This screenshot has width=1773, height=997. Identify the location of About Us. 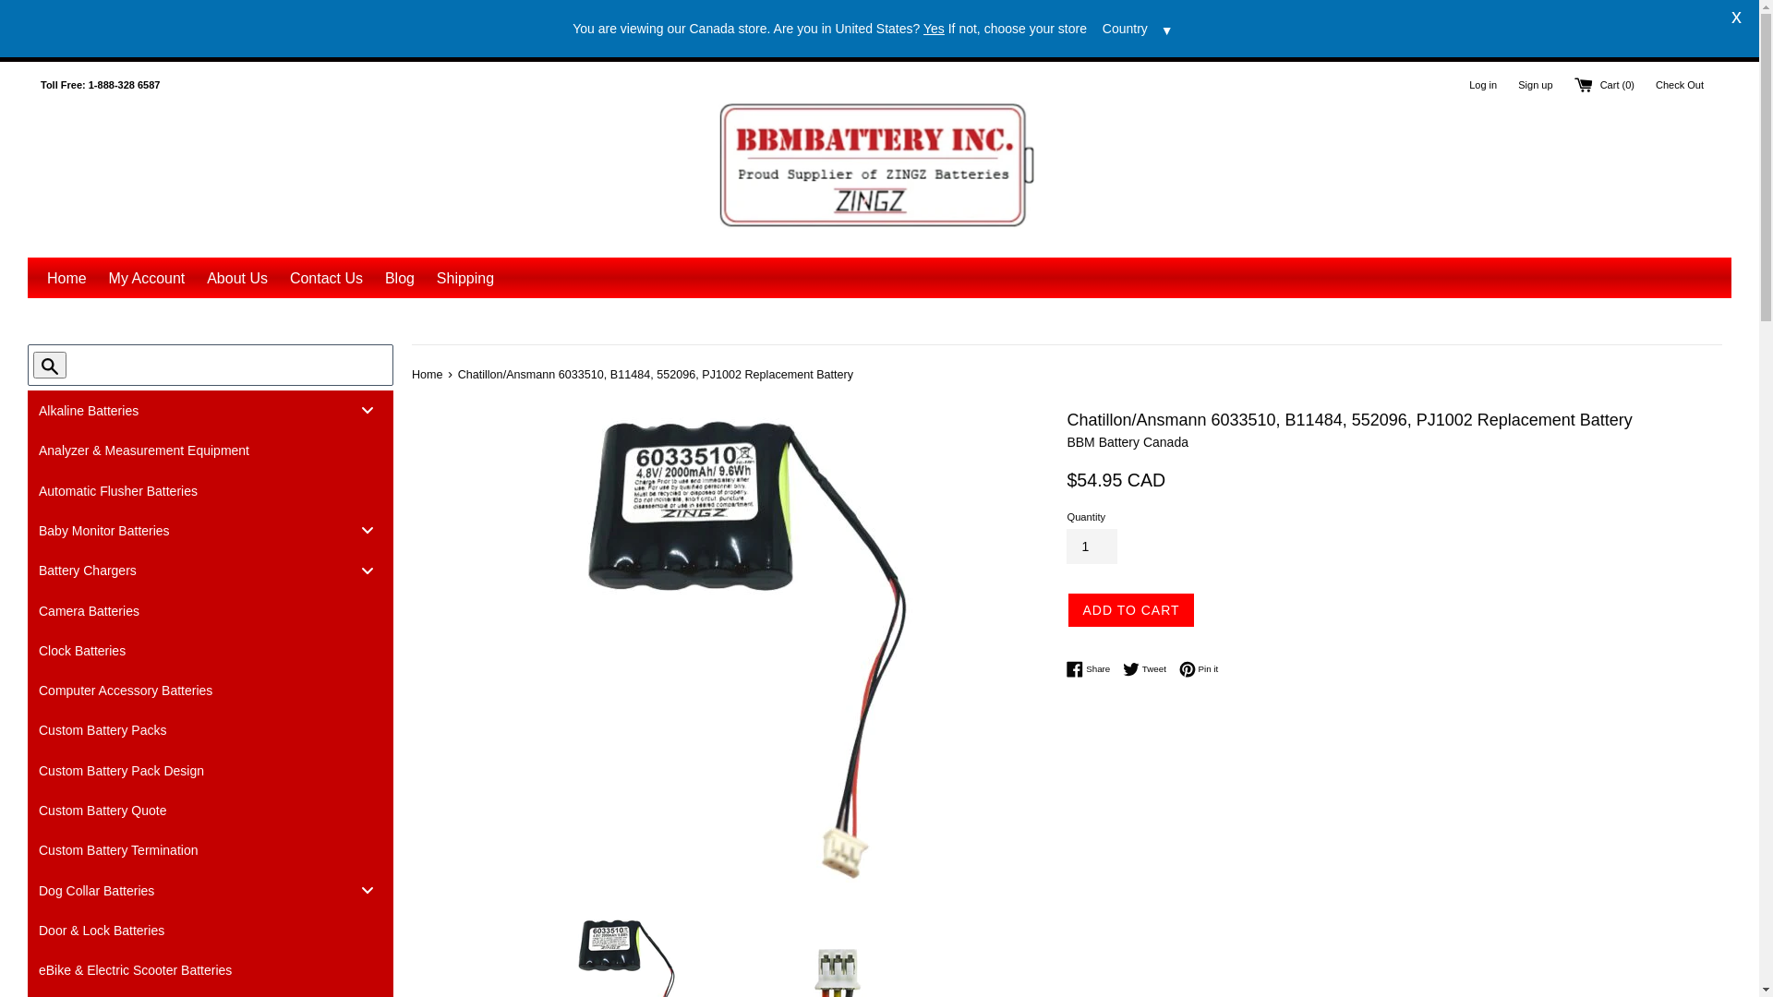
(237, 279).